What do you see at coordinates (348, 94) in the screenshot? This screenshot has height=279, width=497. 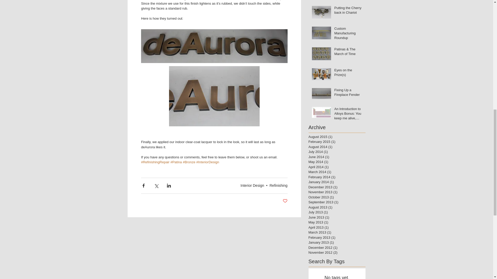 I see `Fixing Up a Fireplace Fender` at bounding box center [348, 94].